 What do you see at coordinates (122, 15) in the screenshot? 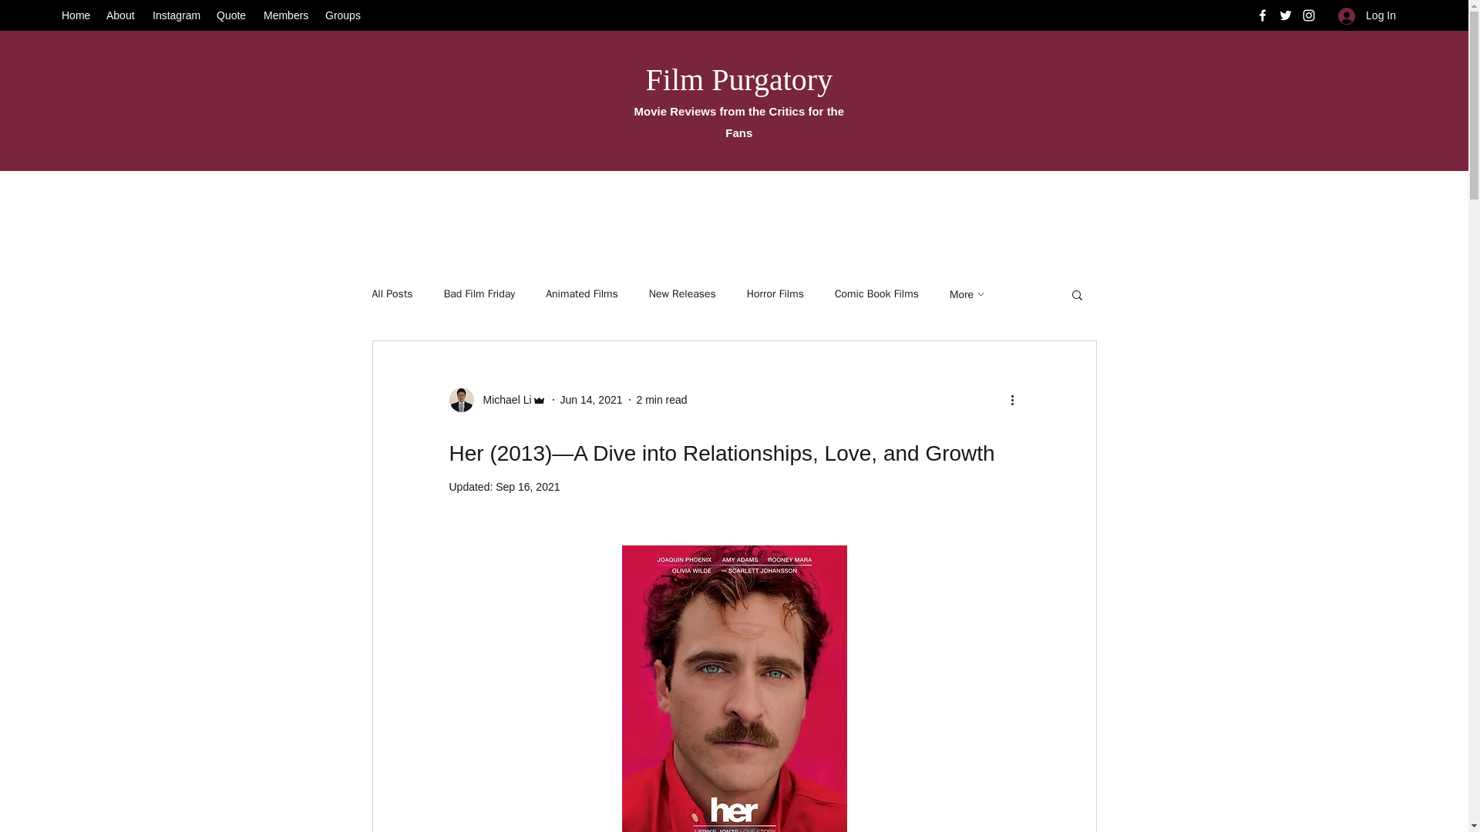
I see `About` at bounding box center [122, 15].